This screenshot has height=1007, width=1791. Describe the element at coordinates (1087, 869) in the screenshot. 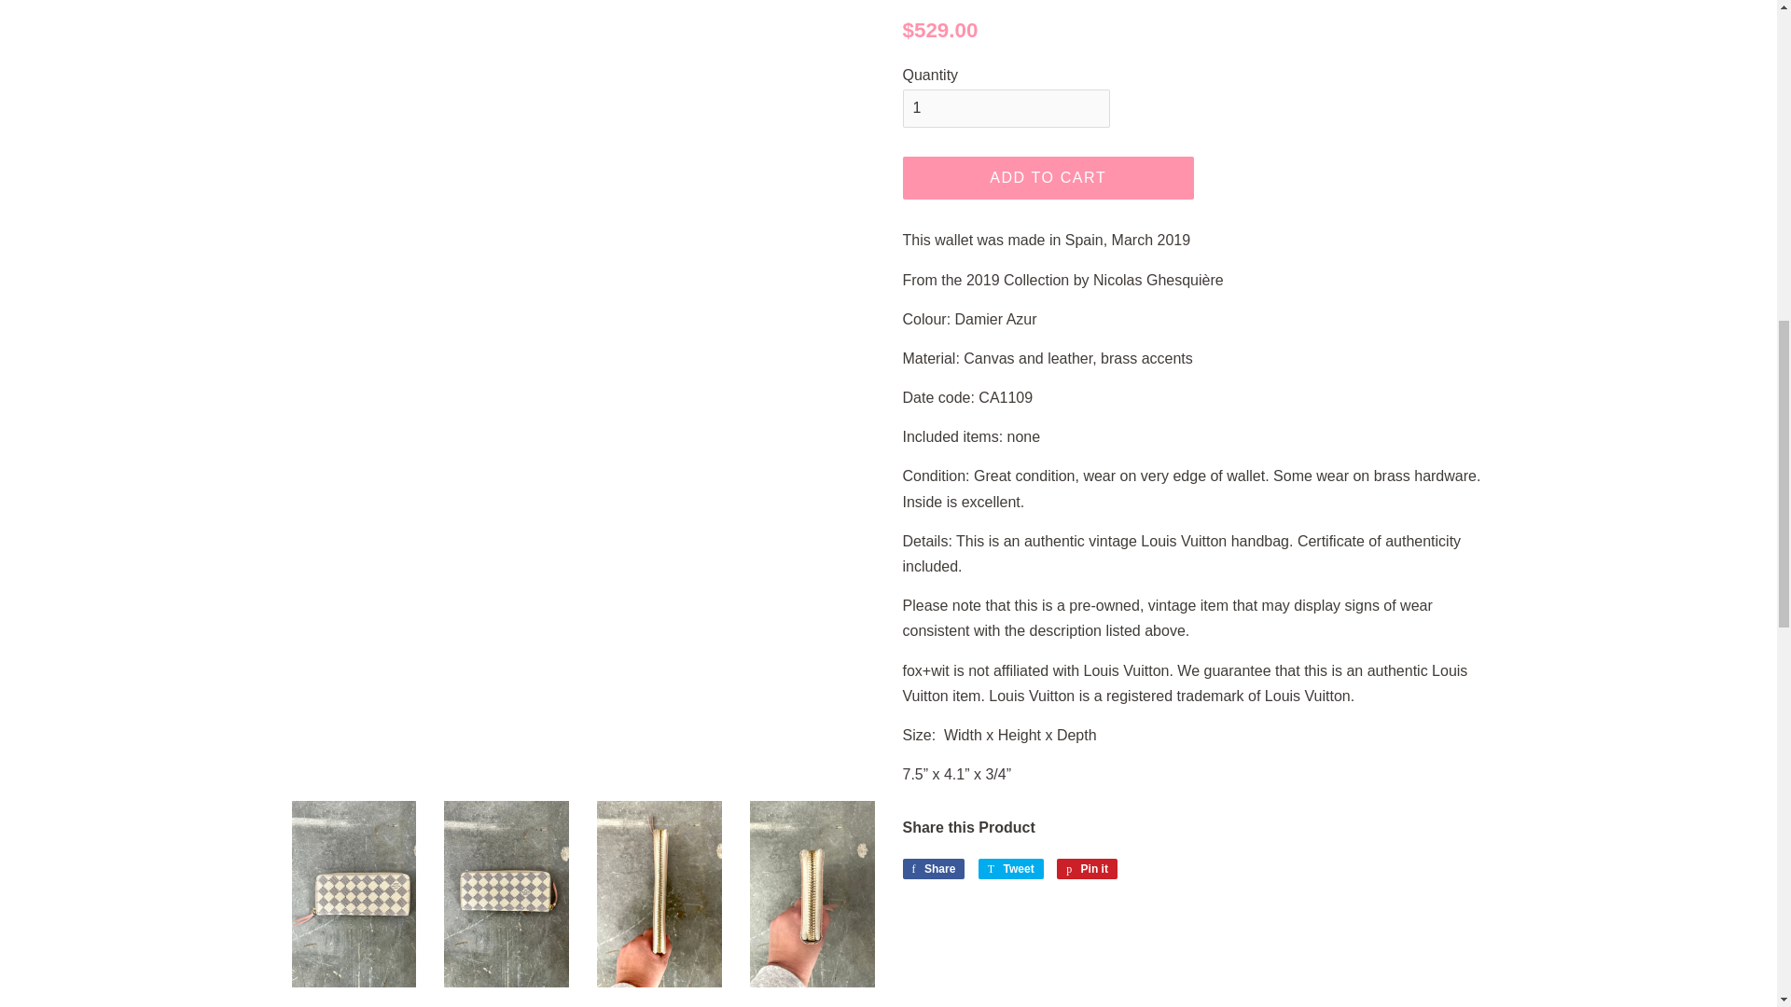

I see `Pin on Pinterest` at that location.